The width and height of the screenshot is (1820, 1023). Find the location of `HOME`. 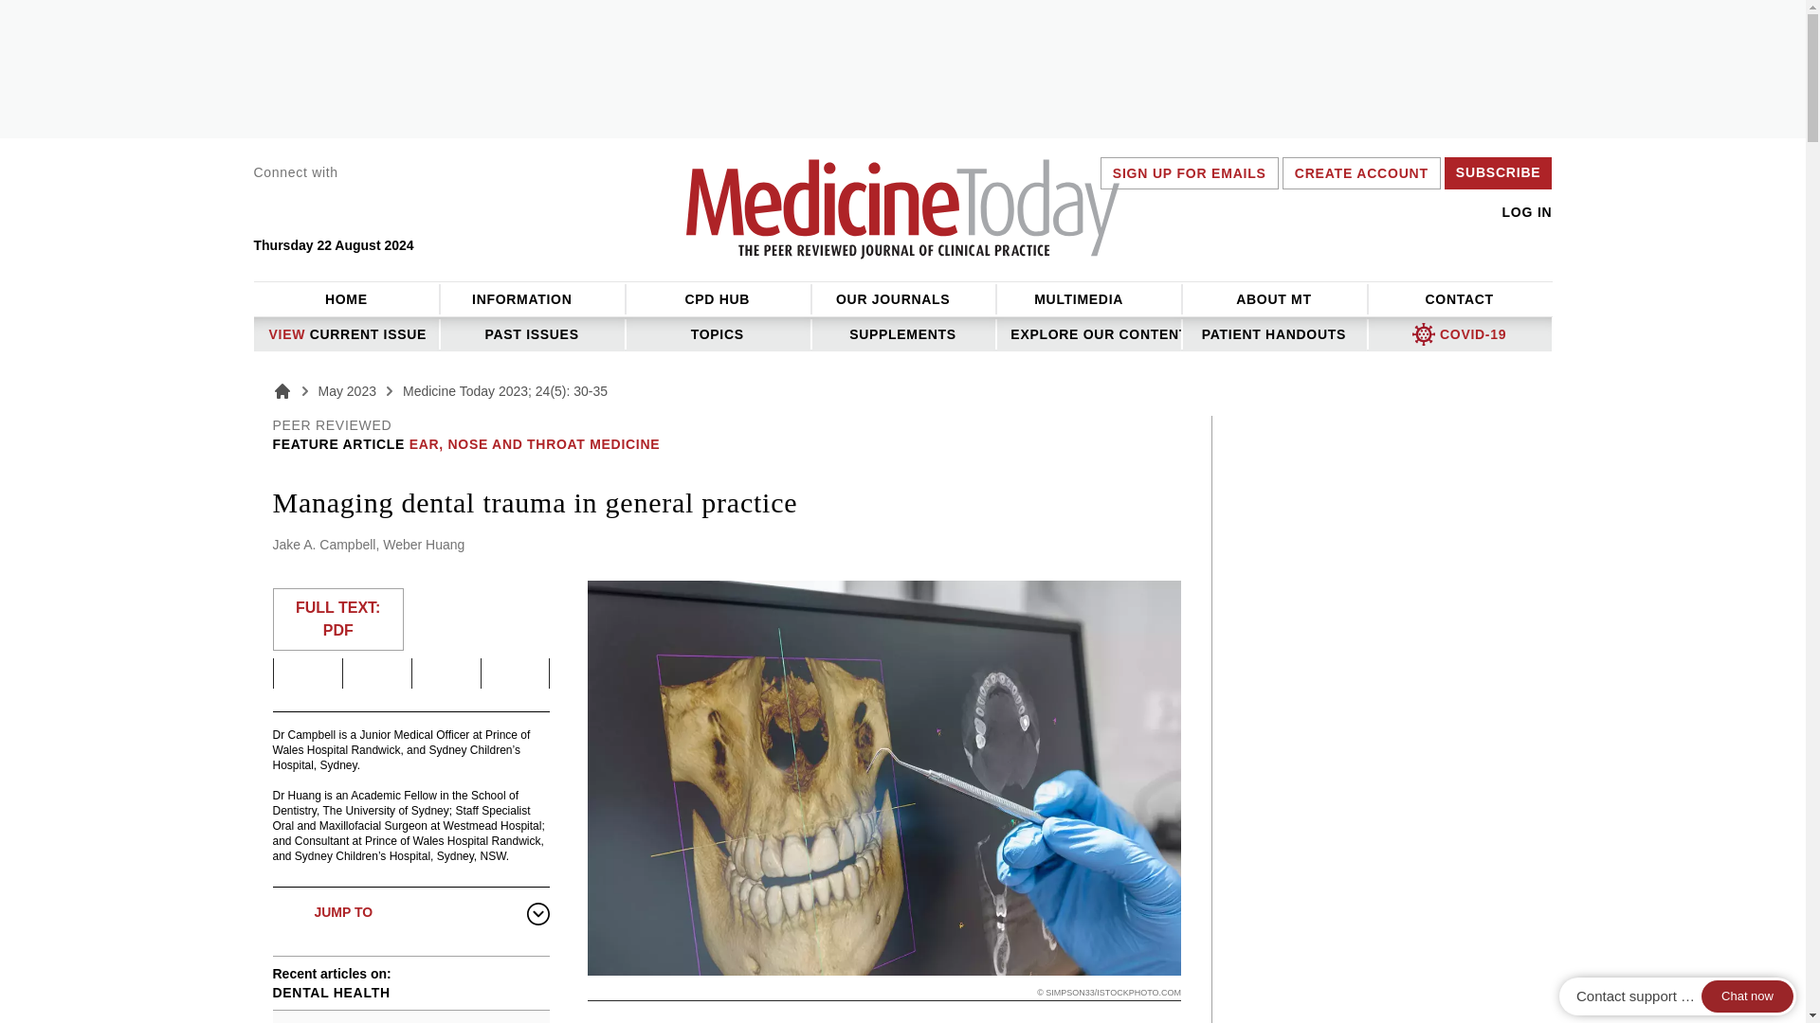

HOME is located at coordinates (347, 299).